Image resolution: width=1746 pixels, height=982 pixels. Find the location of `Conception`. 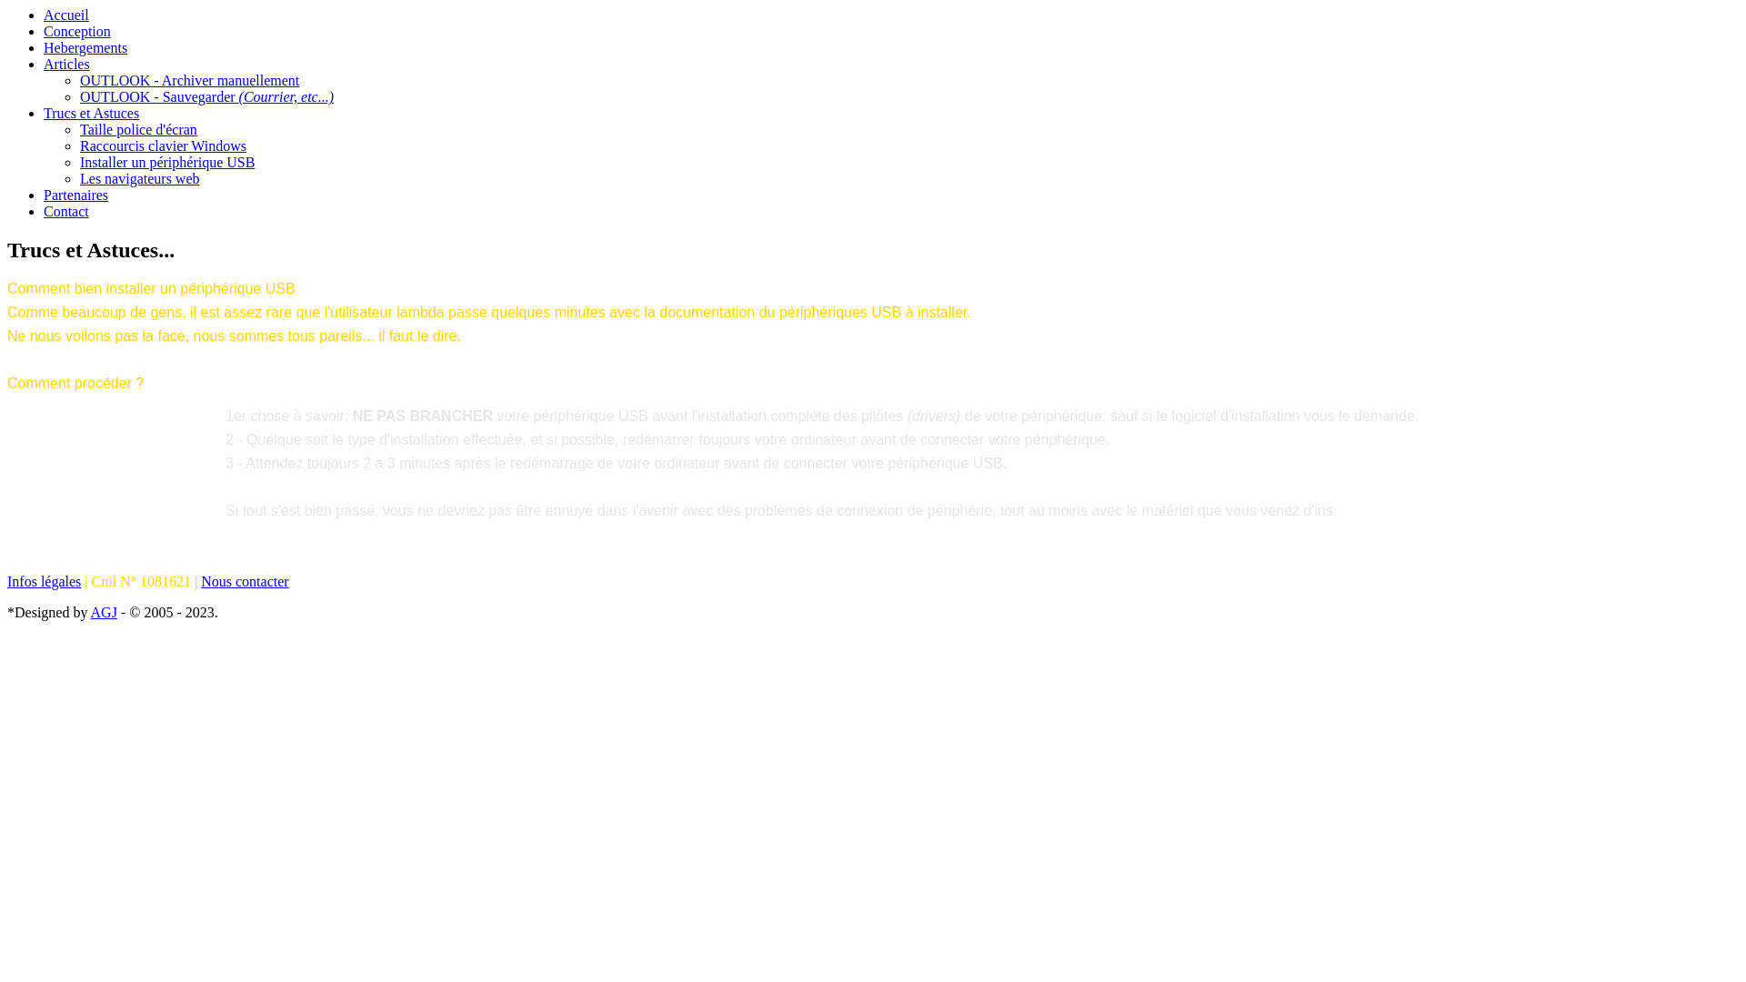

Conception is located at coordinates (77, 31).